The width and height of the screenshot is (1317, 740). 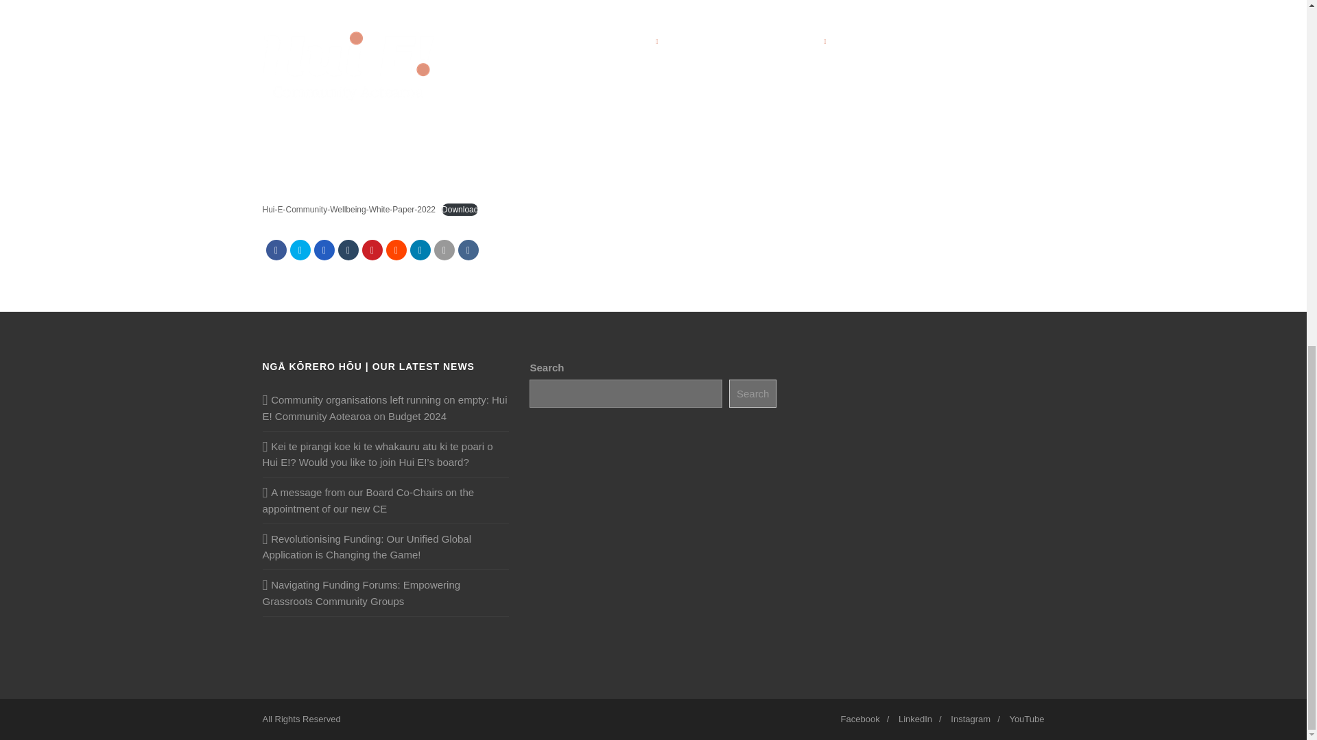 What do you see at coordinates (460, 210) in the screenshot?
I see `Download` at bounding box center [460, 210].